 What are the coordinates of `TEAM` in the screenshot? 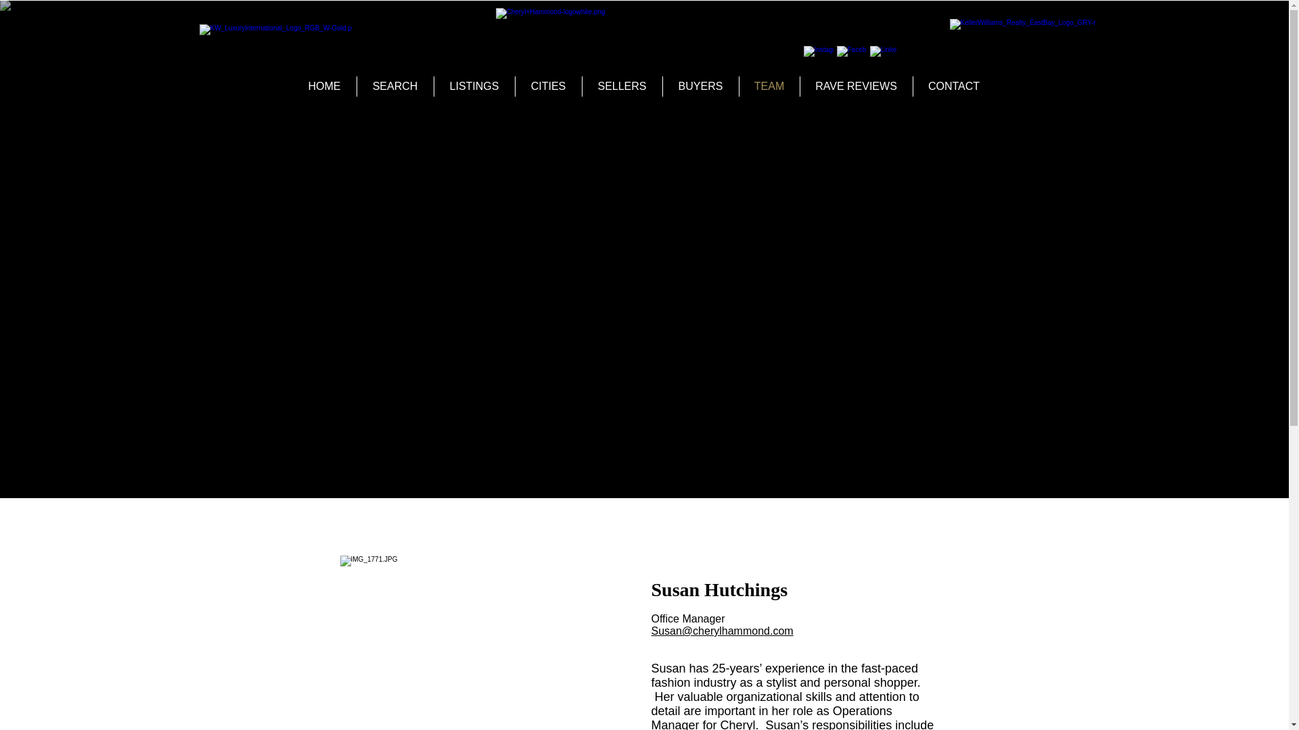 It's located at (769, 87).